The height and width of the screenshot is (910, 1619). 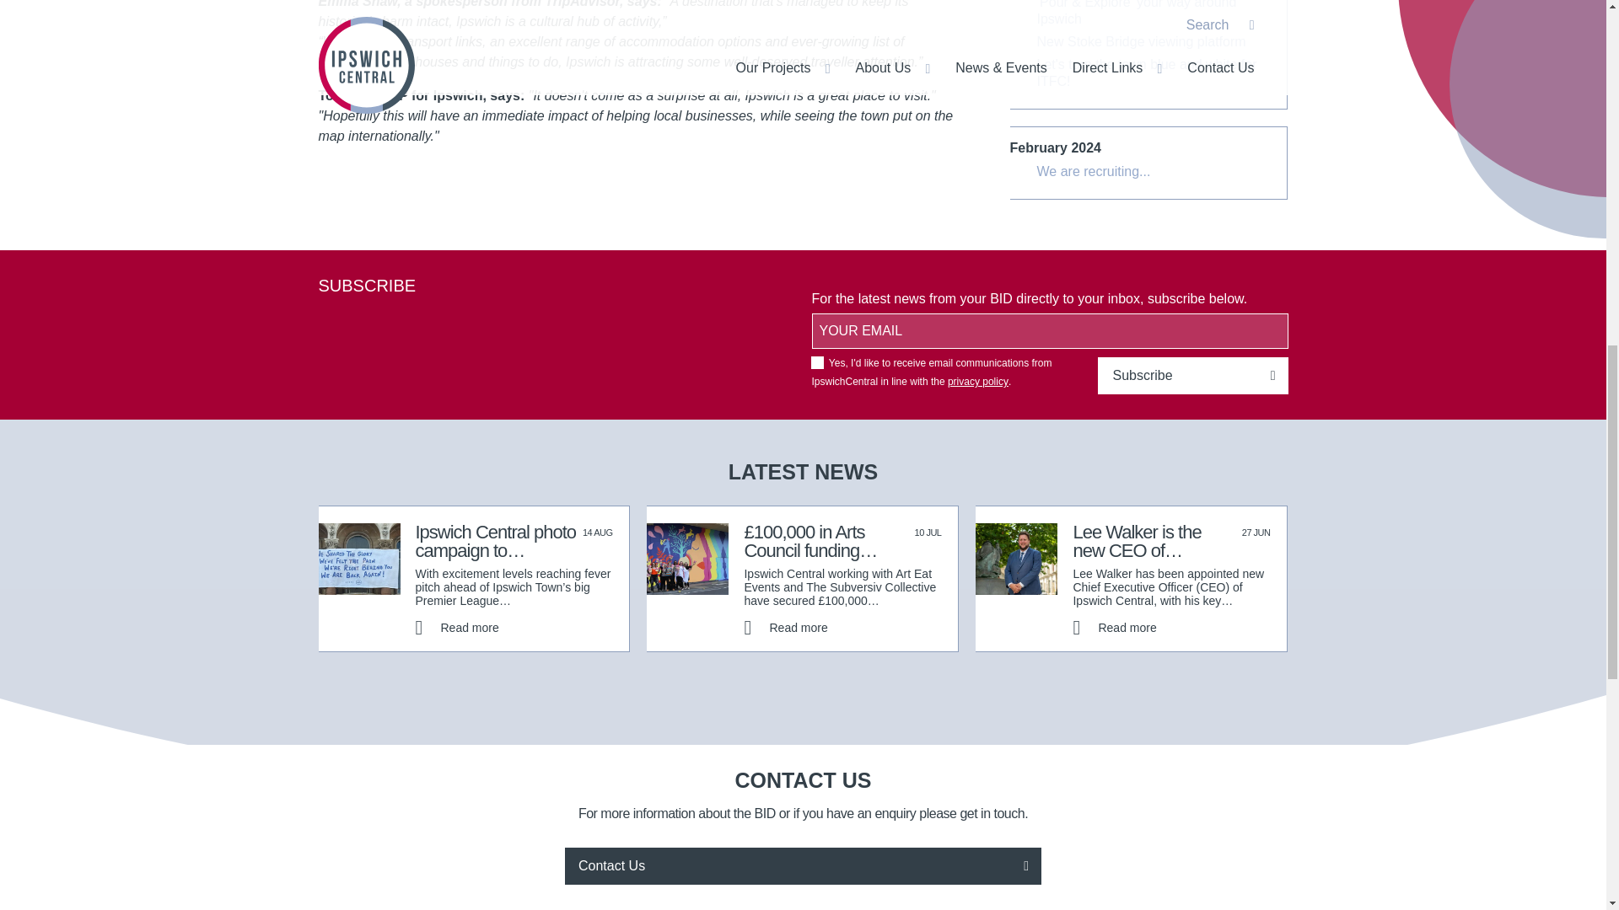 What do you see at coordinates (1142, 42) in the screenshot?
I see `New Stoke Bridge viewing platform` at bounding box center [1142, 42].